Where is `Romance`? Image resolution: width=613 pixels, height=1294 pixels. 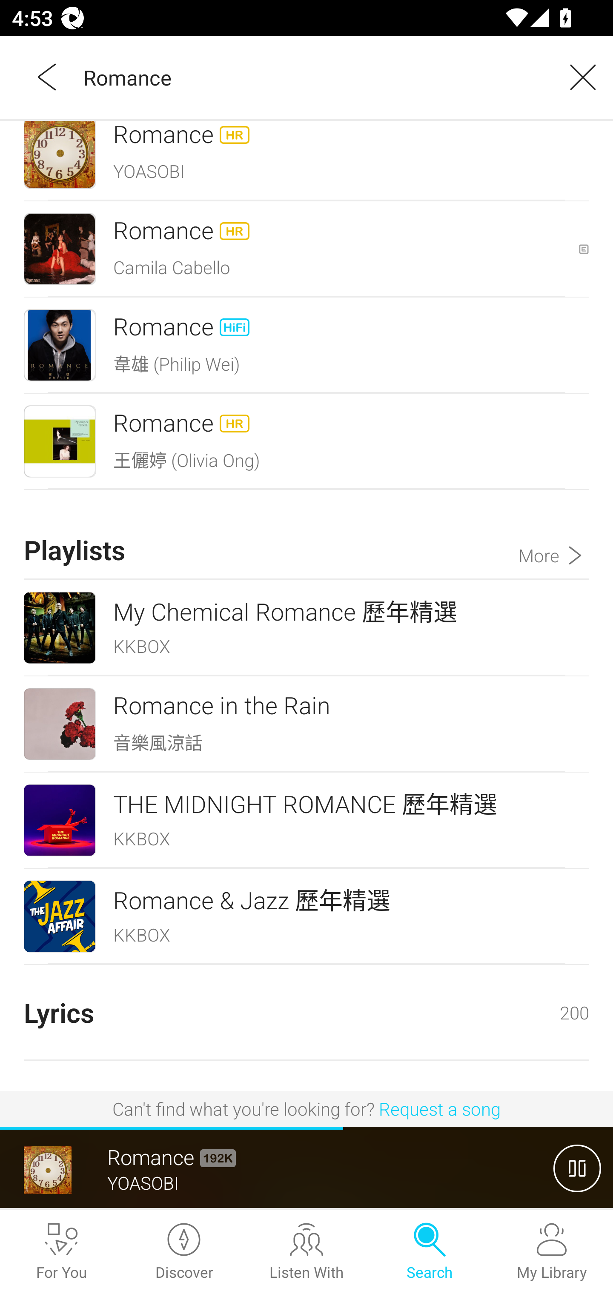
Romance is located at coordinates (312, 77).